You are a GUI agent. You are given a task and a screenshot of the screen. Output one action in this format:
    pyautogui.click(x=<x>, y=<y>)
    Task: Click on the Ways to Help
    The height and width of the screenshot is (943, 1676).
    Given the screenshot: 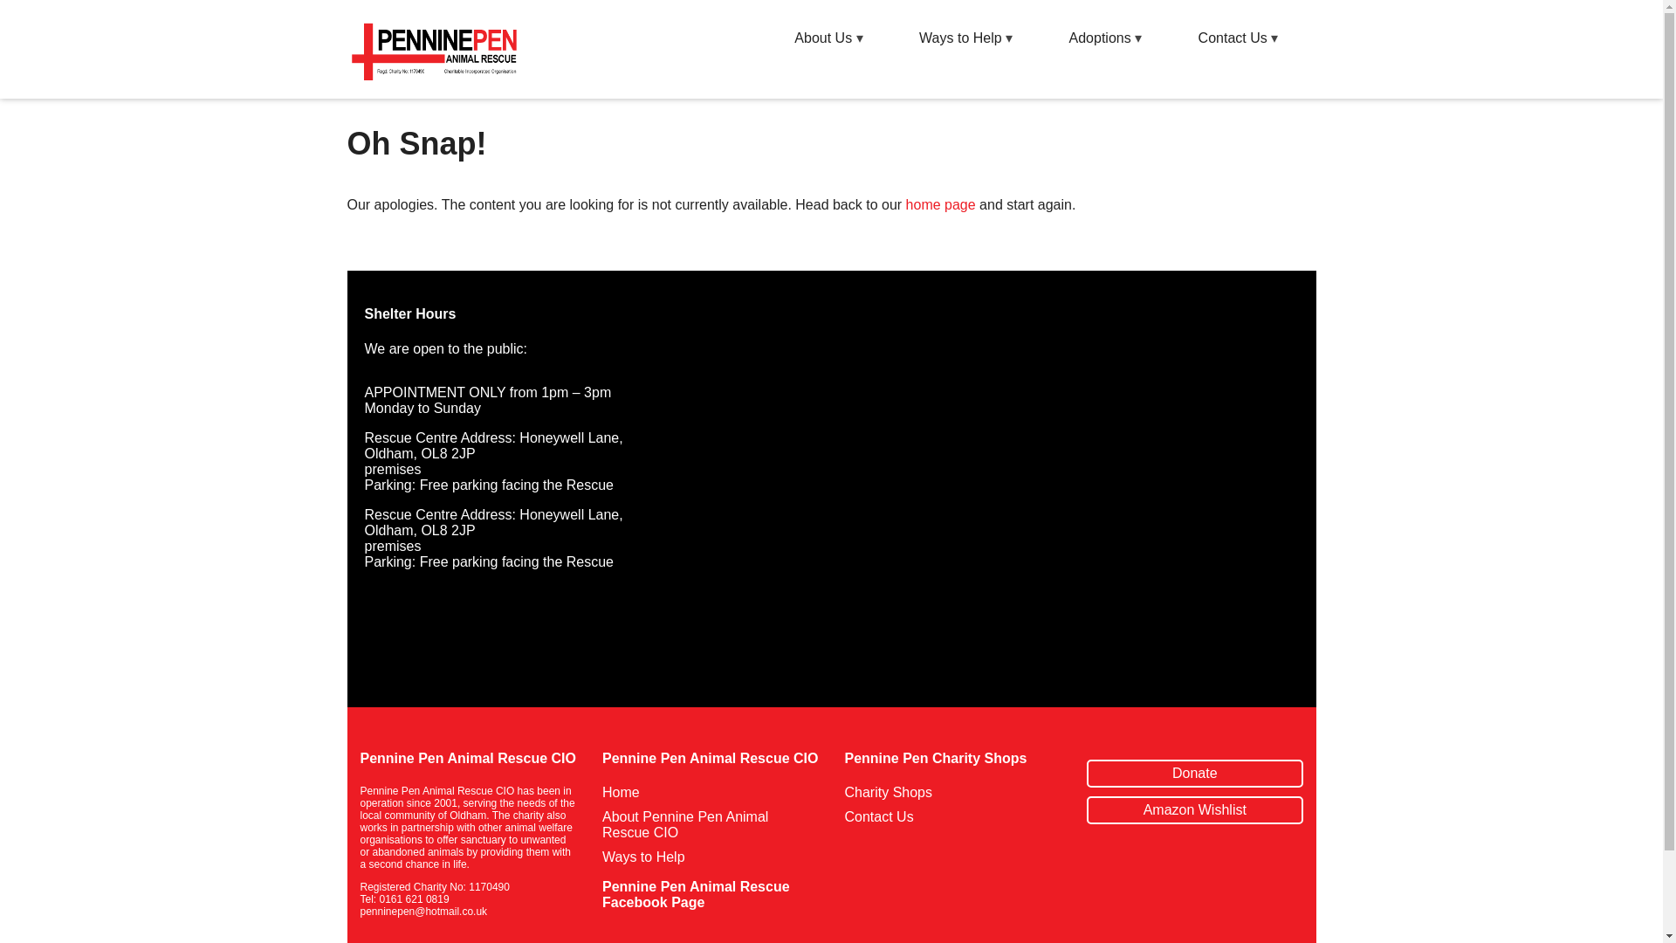 What is the action you would take?
    pyautogui.click(x=960, y=37)
    